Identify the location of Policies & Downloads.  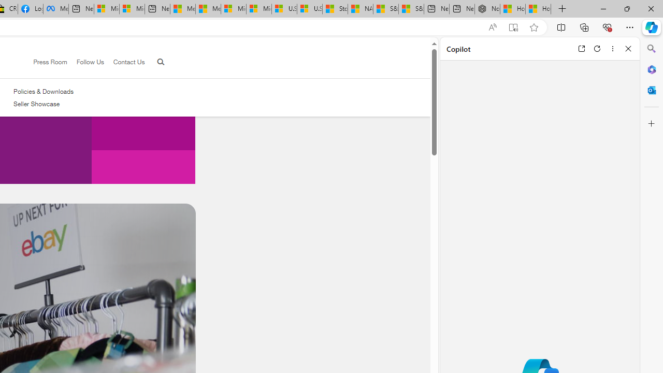
(44, 91).